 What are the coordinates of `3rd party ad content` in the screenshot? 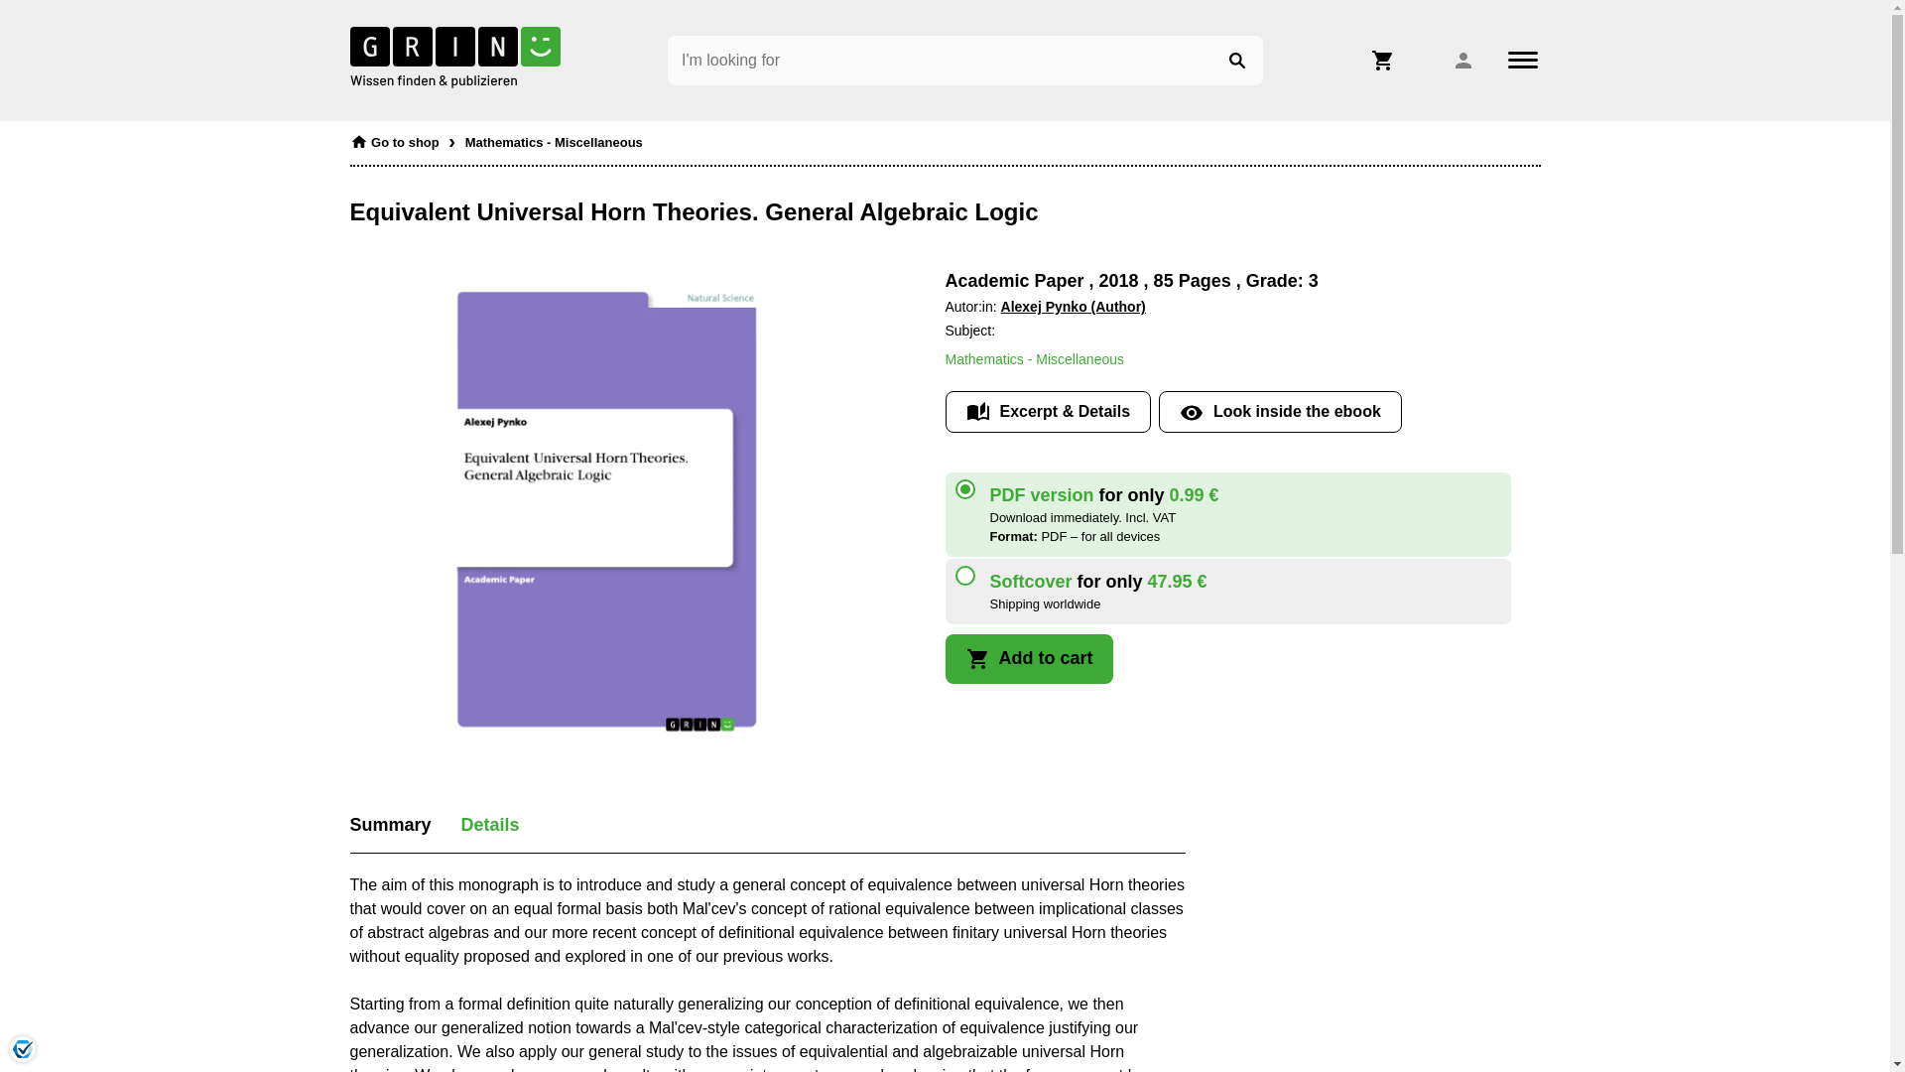 It's located at (1390, 941).